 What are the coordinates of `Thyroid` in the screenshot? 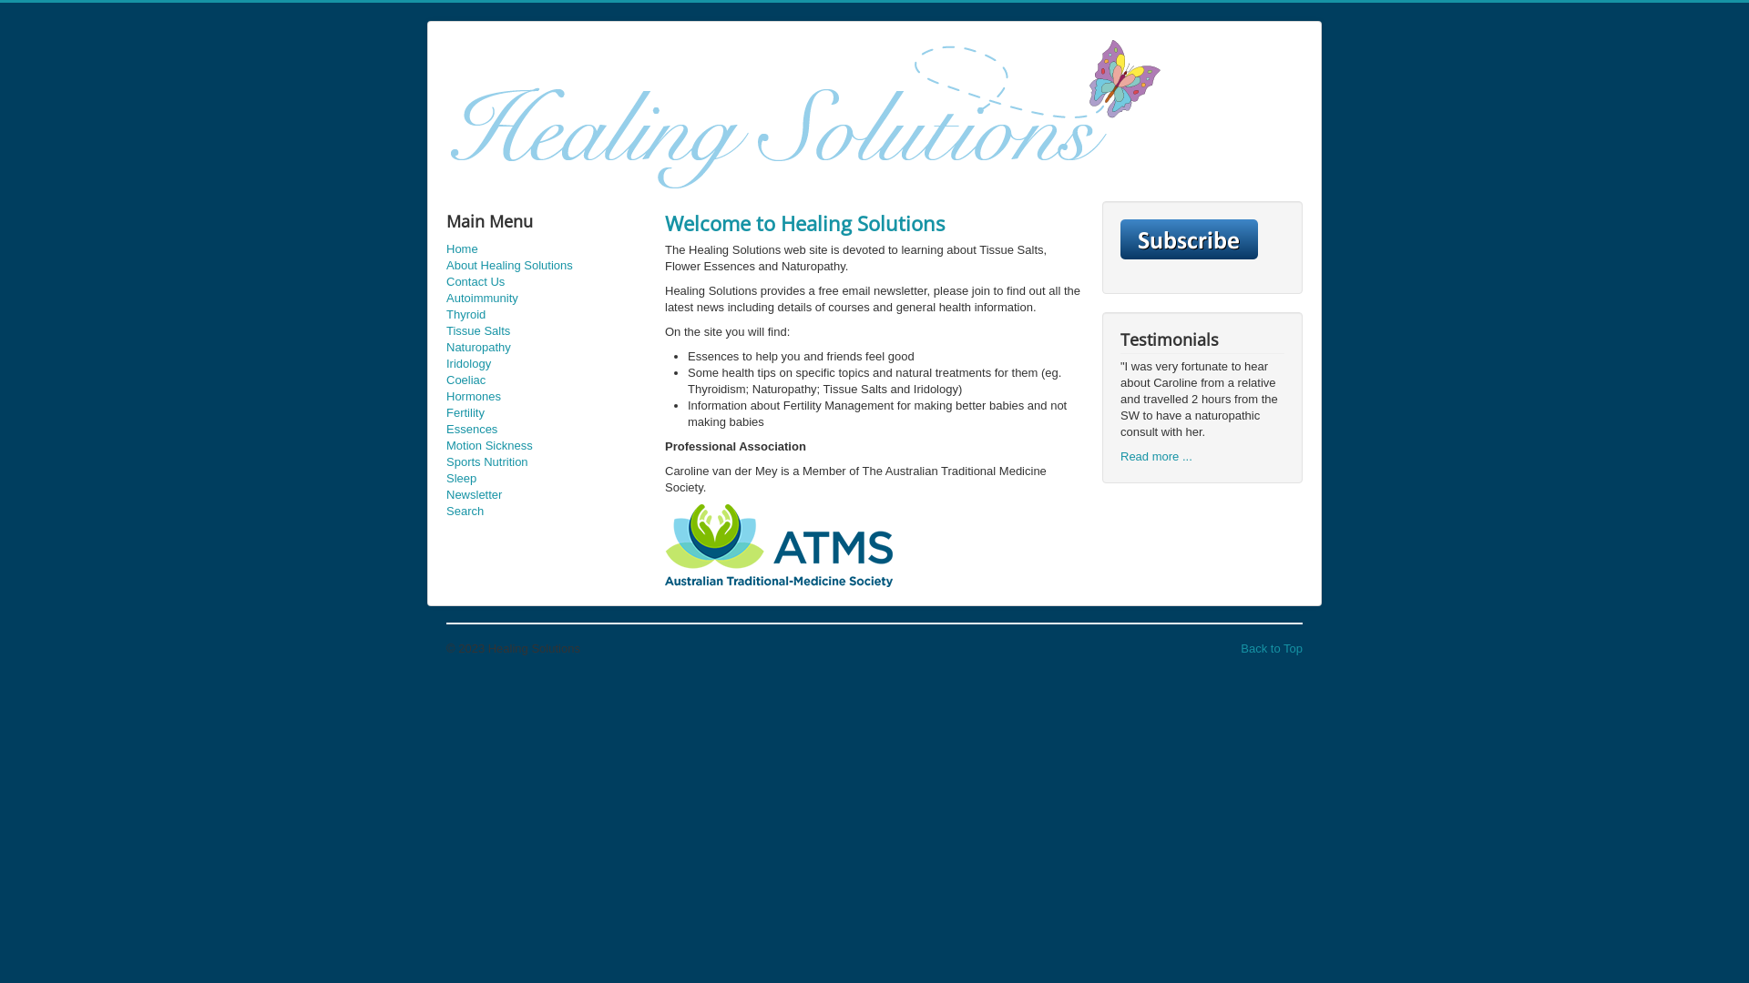 It's located at (547, 315).